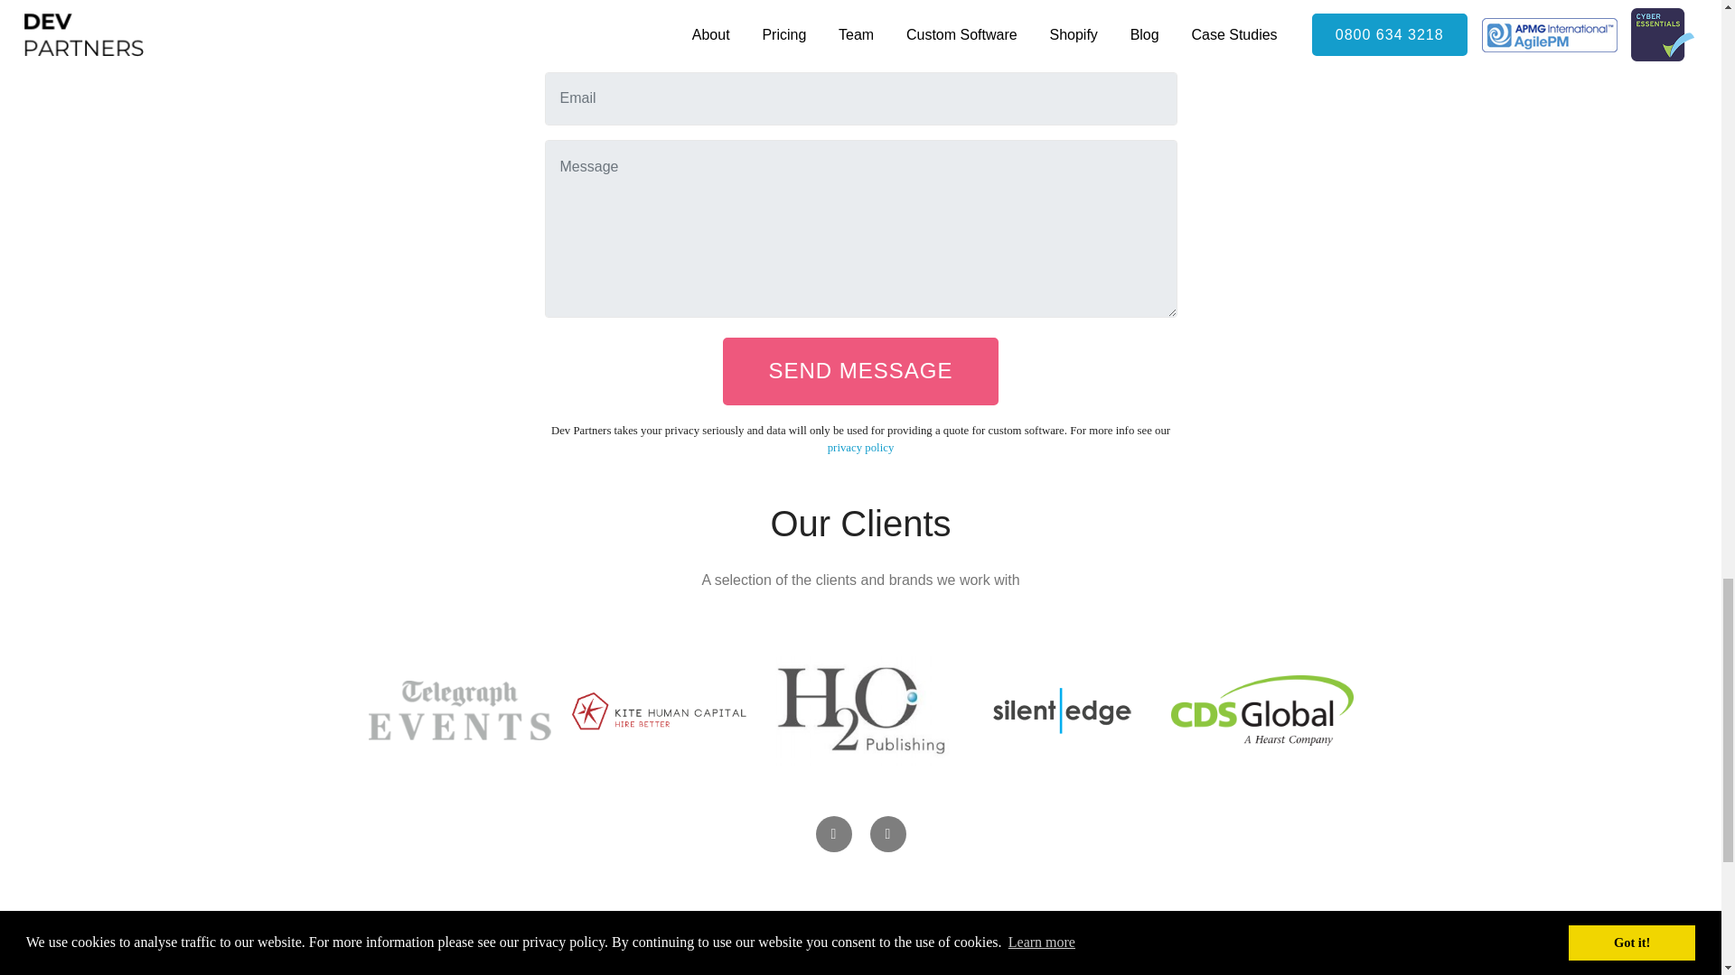 The height and width of the screenshot is (975, 1735). What do you see at coordinates (833, 833) in the screenshot?
I see `Previous` at bounding box center [833, 833].